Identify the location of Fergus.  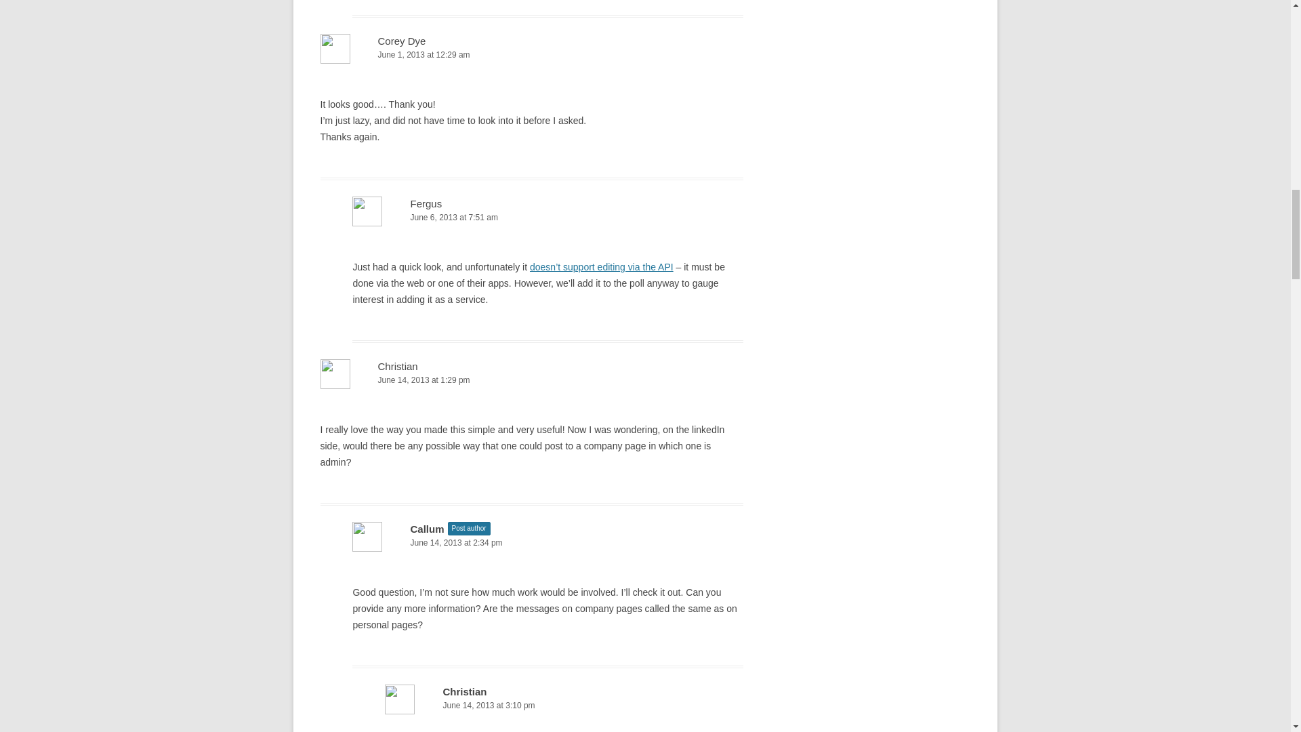
(426, 203).